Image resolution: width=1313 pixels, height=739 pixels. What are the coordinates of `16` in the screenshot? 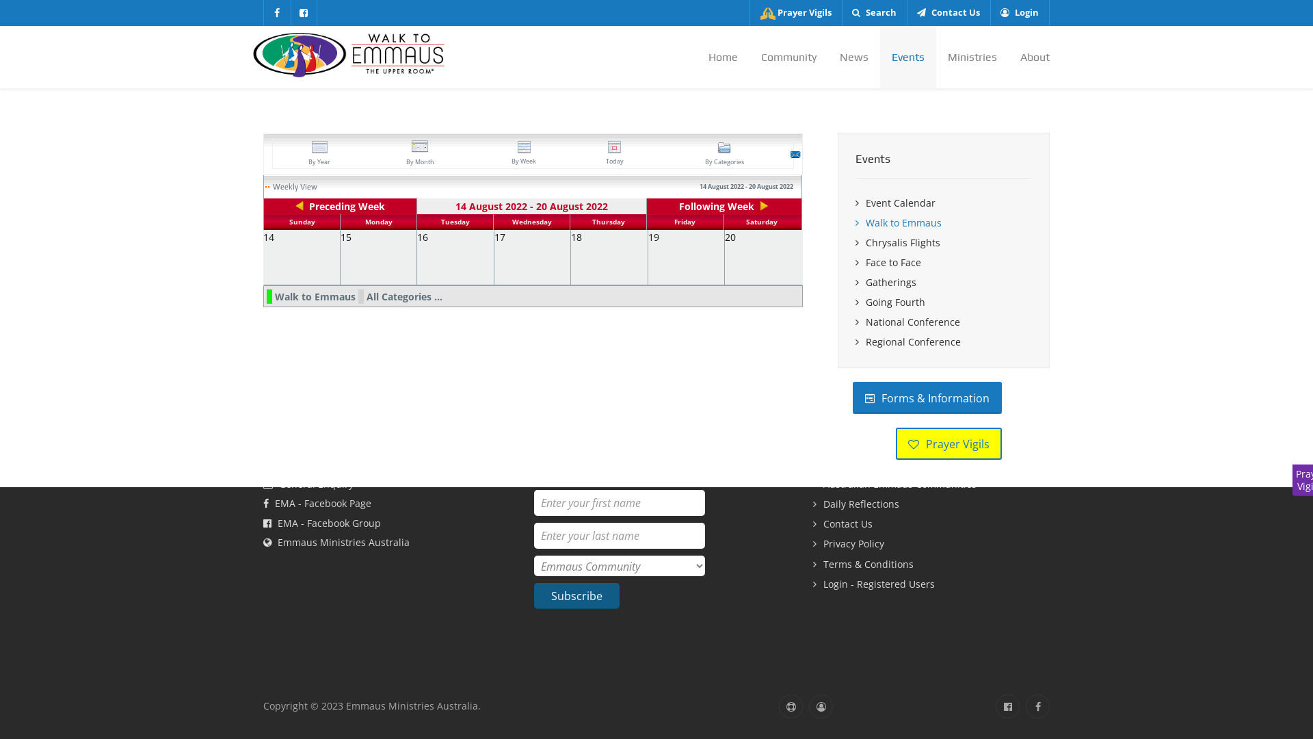 It's located at (423, 237).